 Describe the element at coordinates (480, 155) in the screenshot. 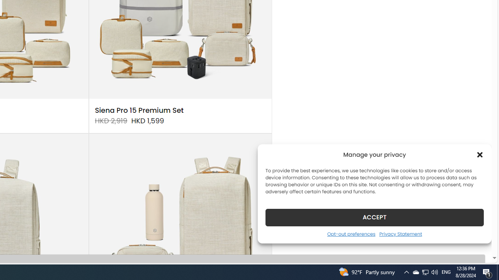

I see `Class: cmplz-close` at that location.